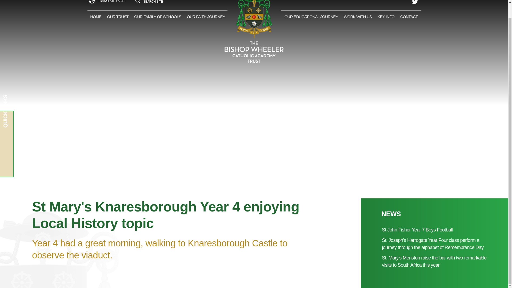  What do you see at coordinates (357, 17) in the screenshot?
I see `WORK WITH US` at bounding box center [357, 17].